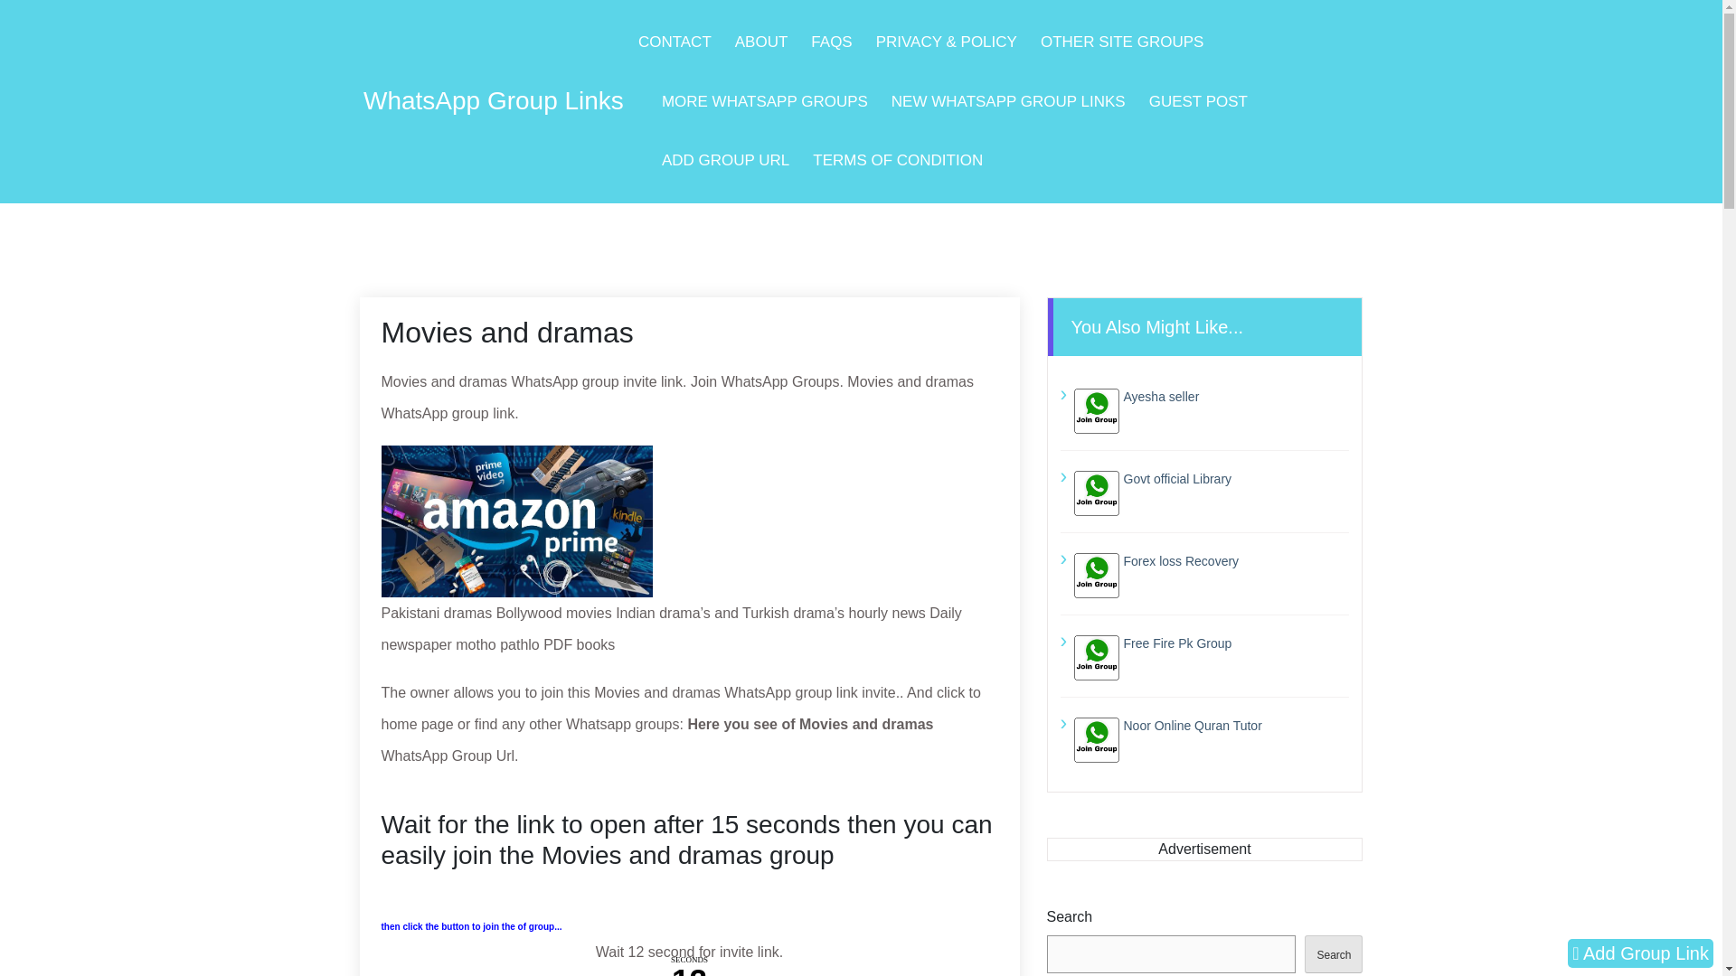  I want to click on NEW WHATSAPP GROUP LINKS, so click(1008, 101).